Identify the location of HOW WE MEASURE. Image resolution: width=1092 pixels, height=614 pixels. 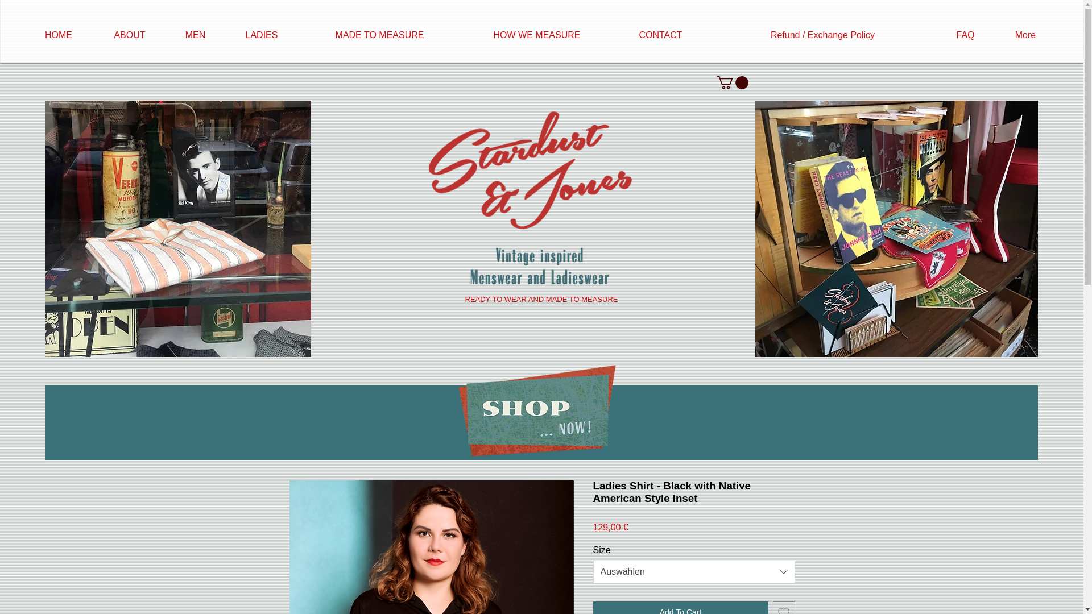
(537, 35).